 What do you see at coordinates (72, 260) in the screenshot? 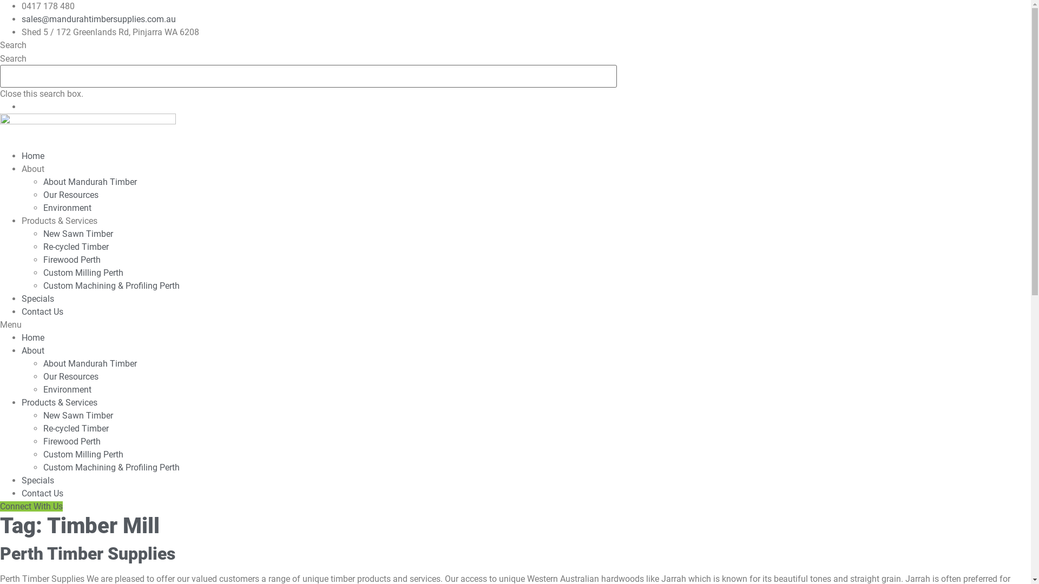
I see `Firewood Perth` at bounding box center [72, 260].